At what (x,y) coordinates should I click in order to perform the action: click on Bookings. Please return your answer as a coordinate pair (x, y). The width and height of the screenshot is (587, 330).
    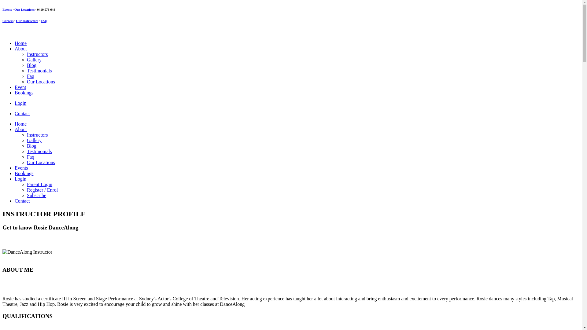
    Looking at the image, I should click on (24, 174).